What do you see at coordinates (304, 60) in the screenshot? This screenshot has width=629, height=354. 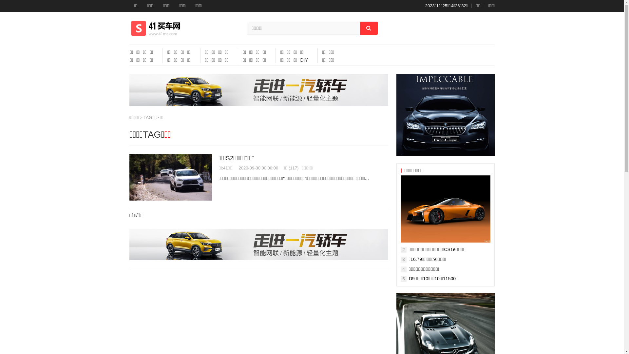 I see `DIY` at bounding box center [304, 60].